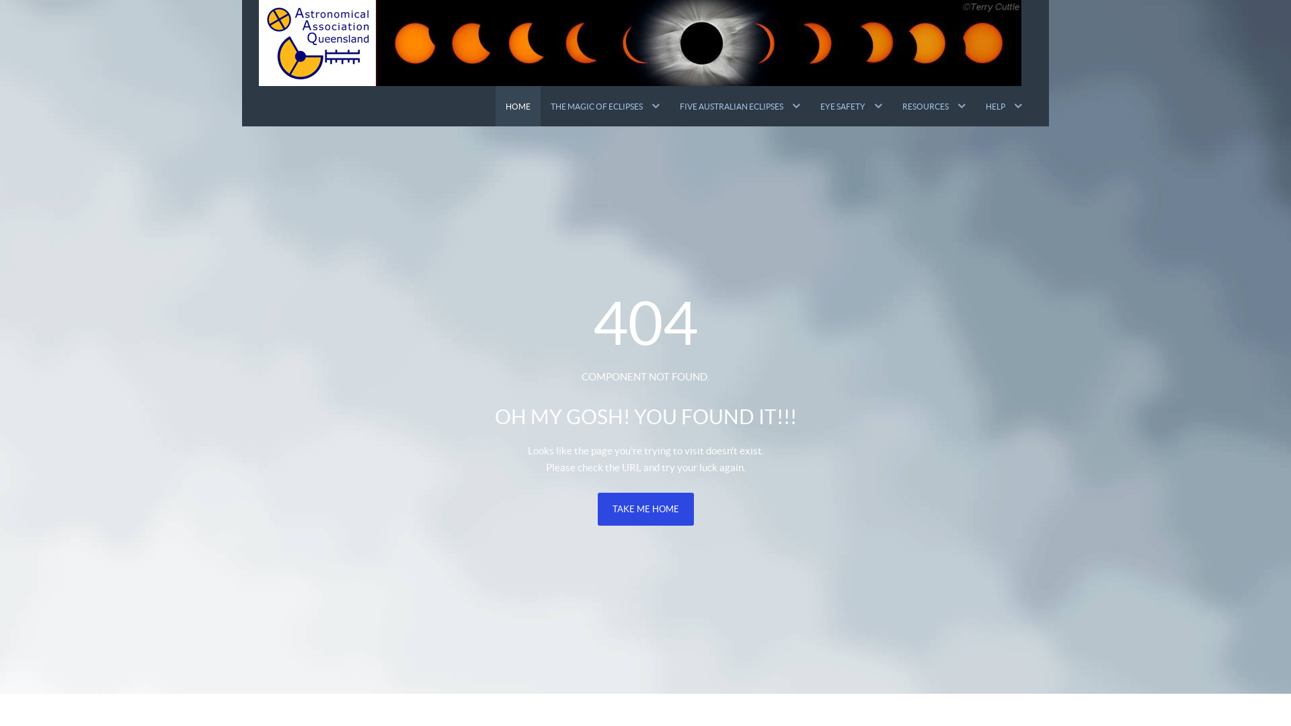 This screenshot has width=1291, height=726. What do you see at coordinates (1004, 106) in the screenshot?
I see `HELP` at bounding box center [1004, 106].